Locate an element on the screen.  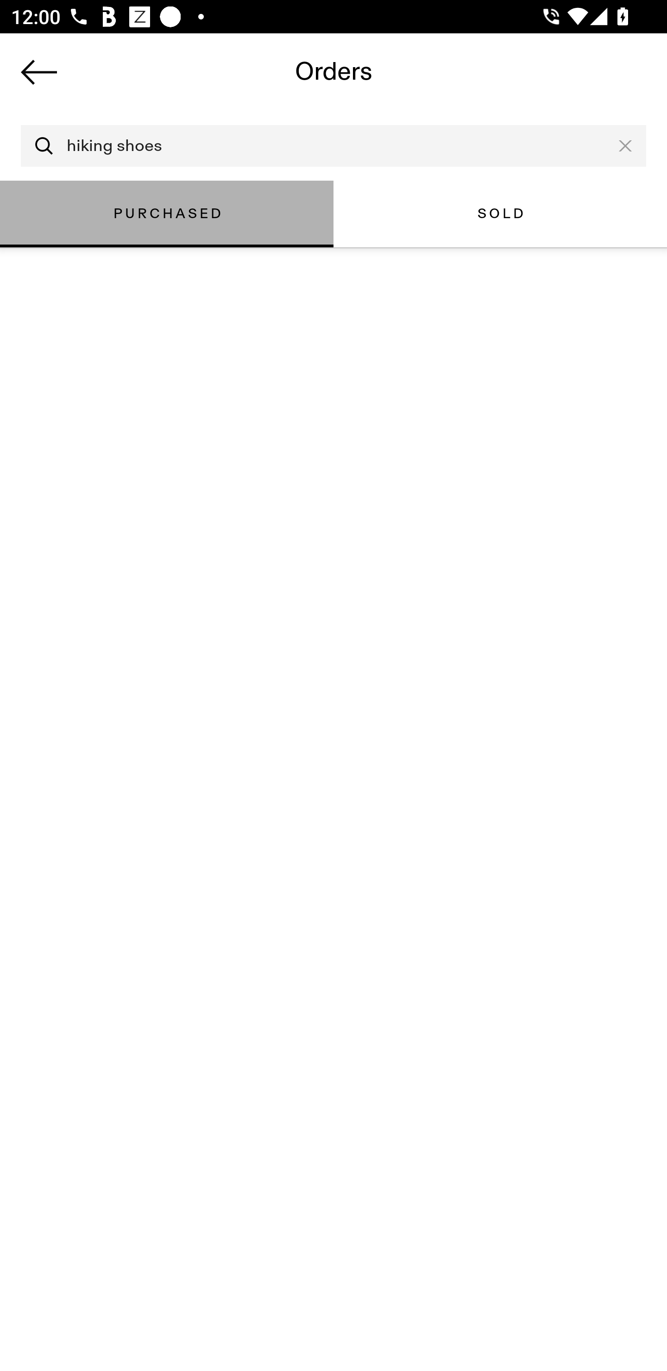
Navigate up is located at coordinates (39, 72).